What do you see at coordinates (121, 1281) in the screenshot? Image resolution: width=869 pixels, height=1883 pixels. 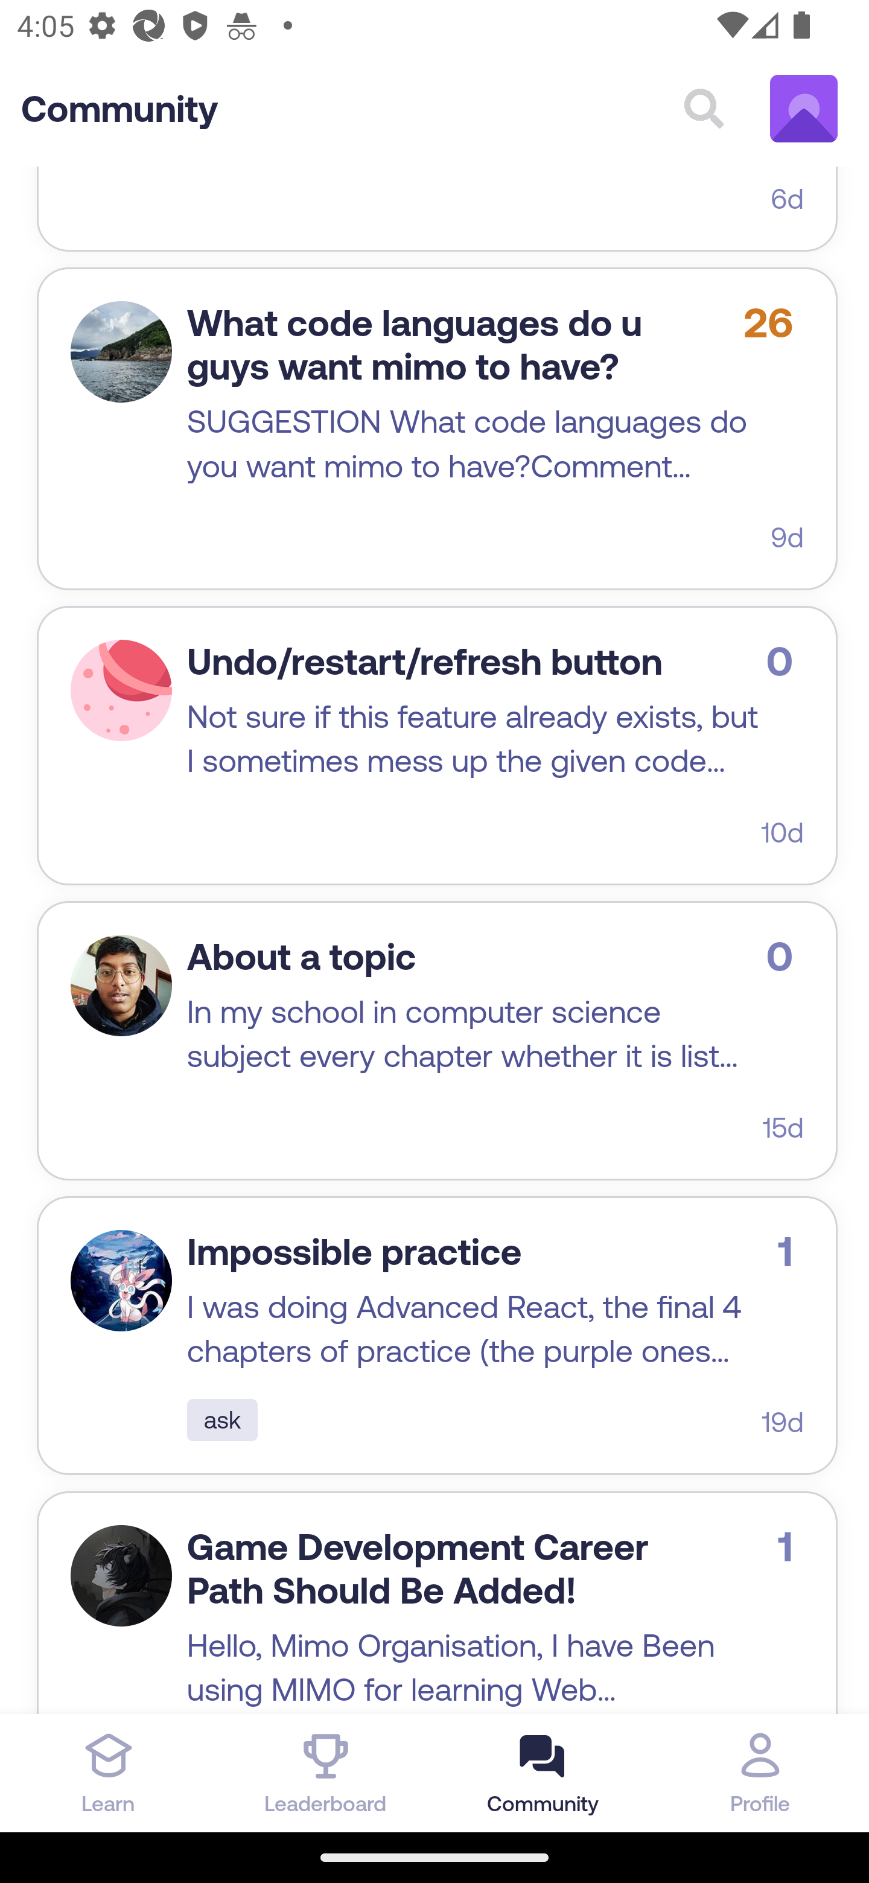 I see `1` at bounding box center [121, 1281].